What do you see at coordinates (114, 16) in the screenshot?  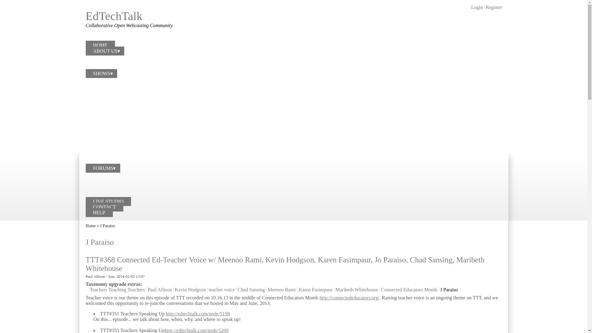 I see `EdTechTalk` at bounding box center [114, 16].